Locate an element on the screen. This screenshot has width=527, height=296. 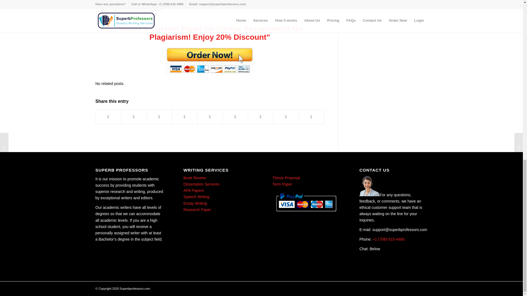
Essay Writing is located at coordinates (195, 203).